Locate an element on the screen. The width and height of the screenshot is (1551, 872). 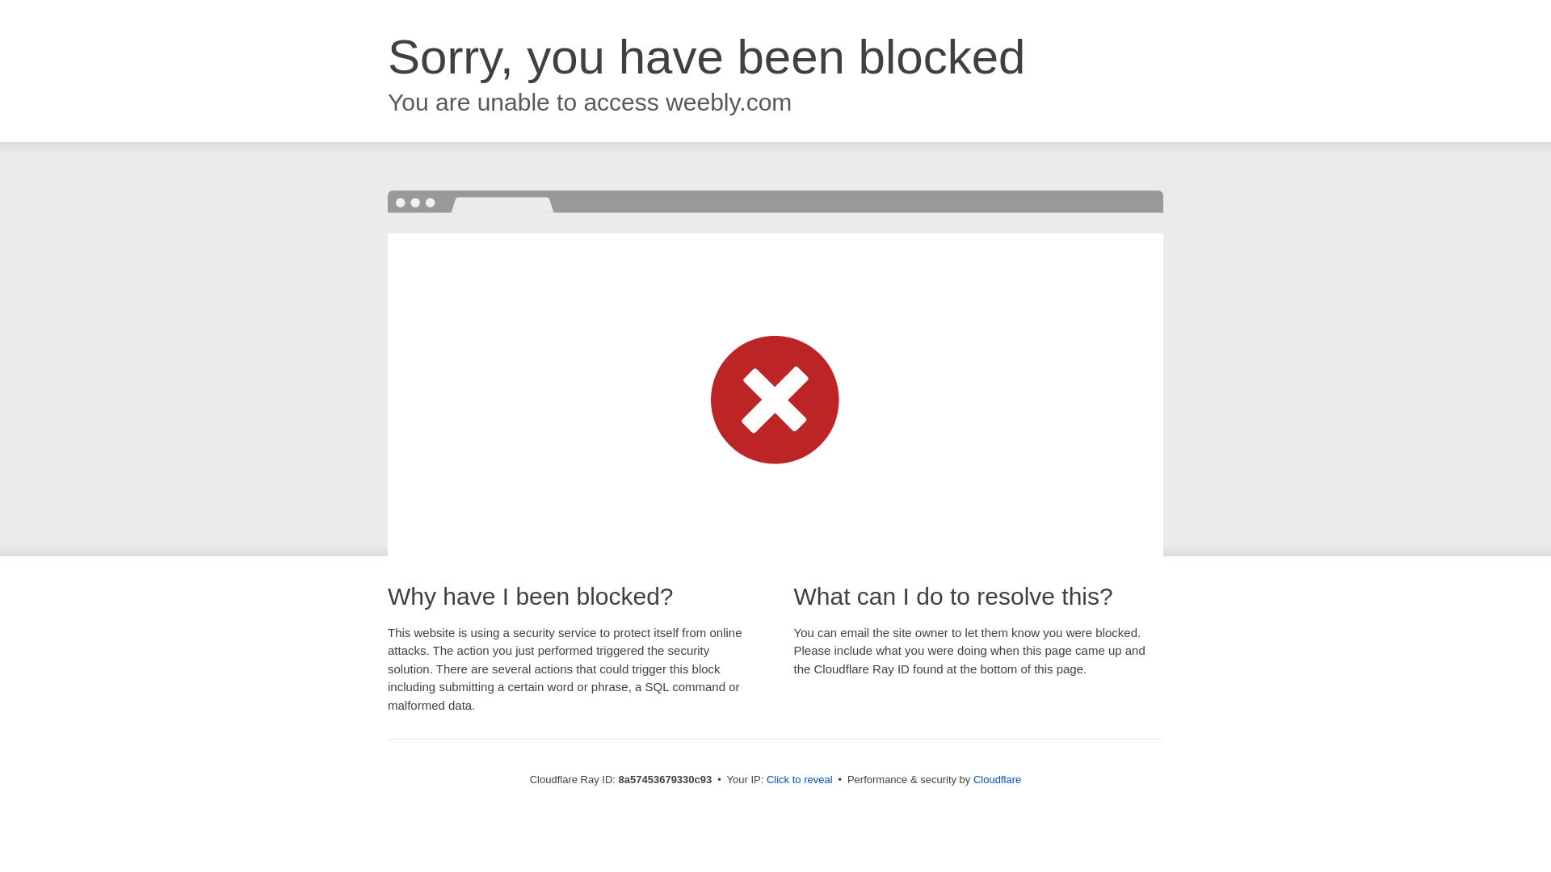
Click to reveal is located at coordinates (800, 780).